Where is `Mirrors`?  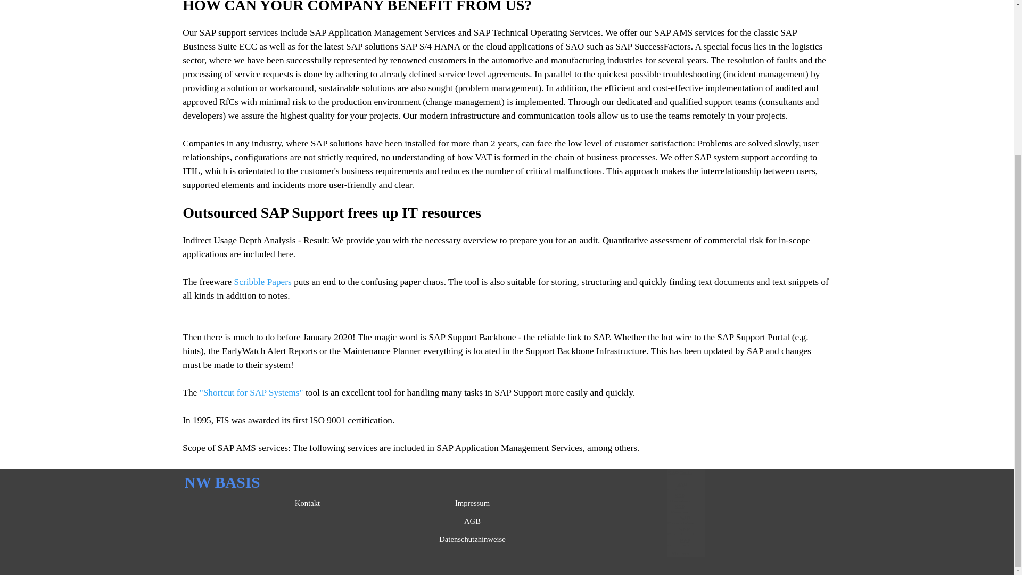
Mirrors is located at coordinates (680, 553).